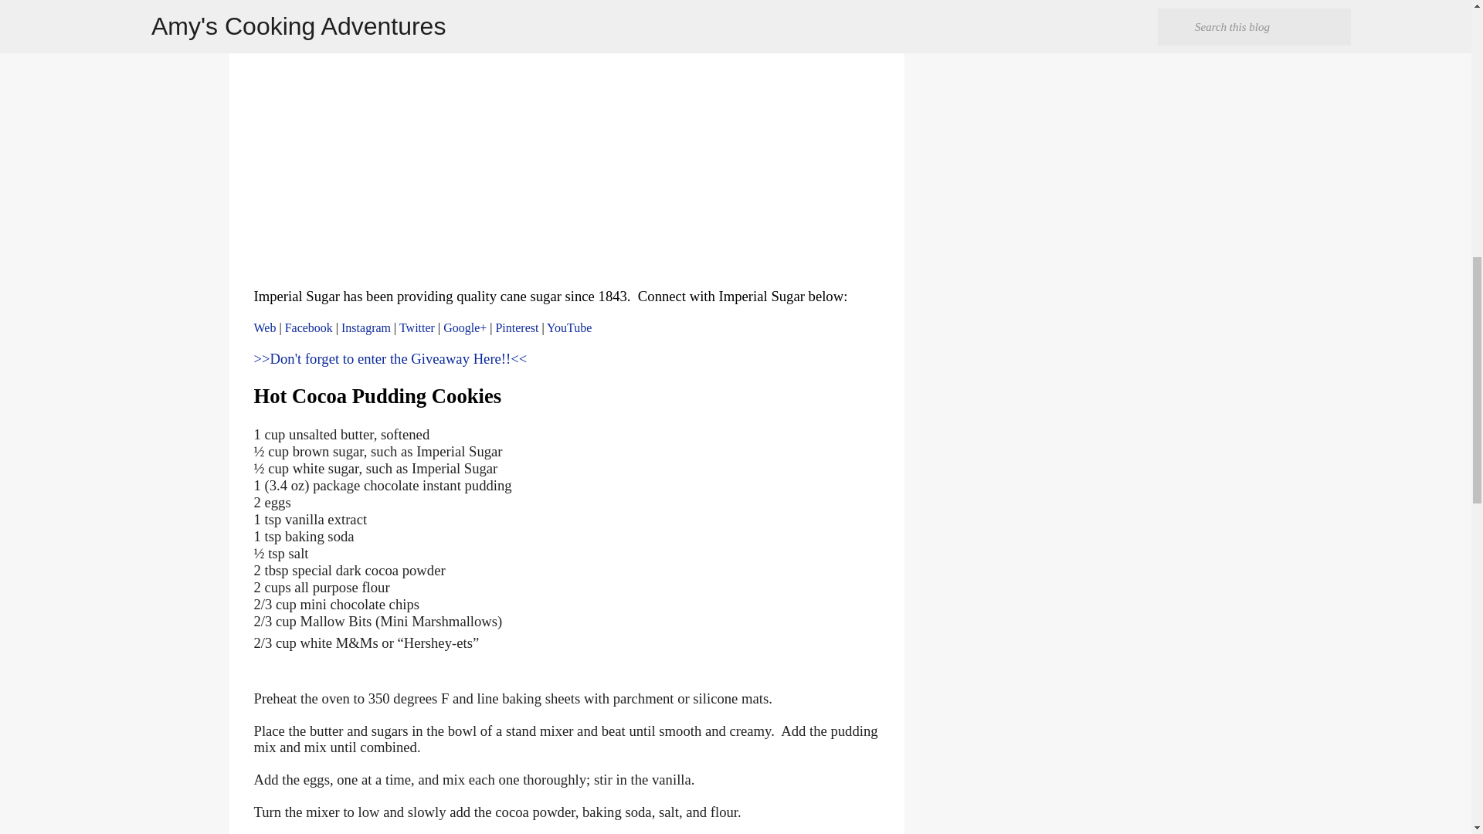 The height and width of the screenshot is (834, 1483). What do you see at coordinates (308, 327) in the screenshot?
I see `Facebook` at bounding box center [308, 327].